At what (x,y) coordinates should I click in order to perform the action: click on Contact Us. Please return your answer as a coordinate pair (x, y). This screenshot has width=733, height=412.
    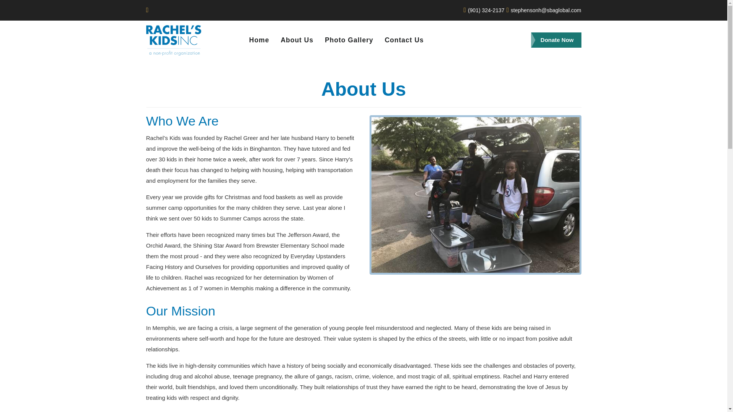
    Looking at the image, I should click on (404, 40).